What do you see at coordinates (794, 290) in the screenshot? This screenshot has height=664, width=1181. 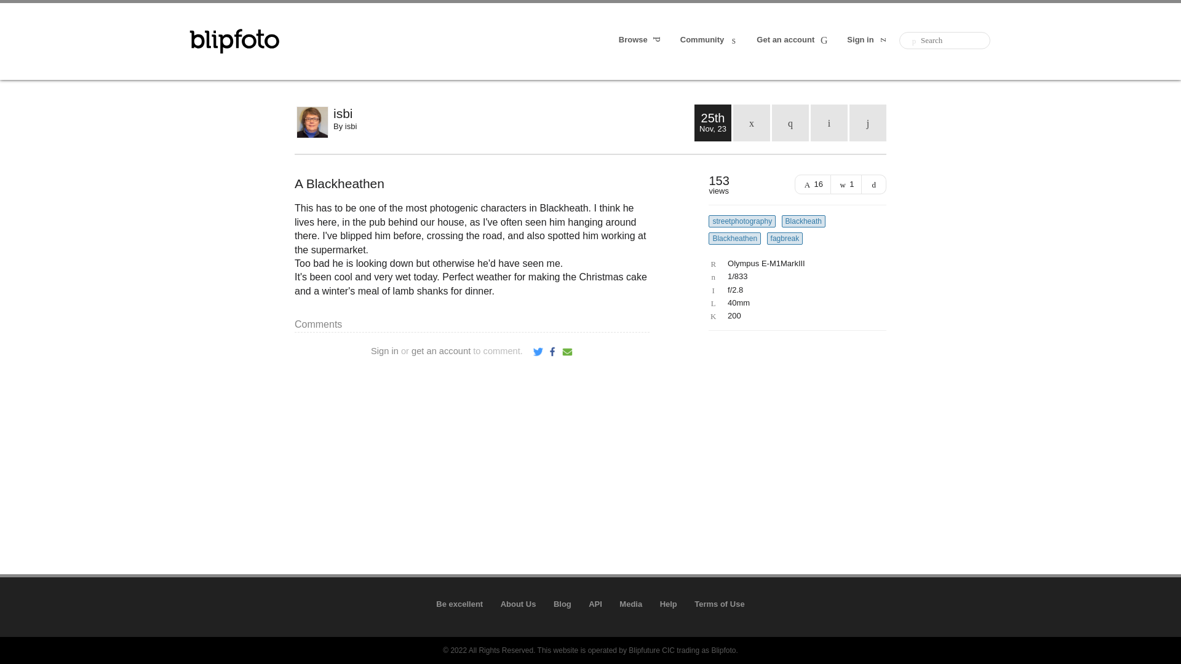 I see `F-Stop` at bounding box center [794, 290].